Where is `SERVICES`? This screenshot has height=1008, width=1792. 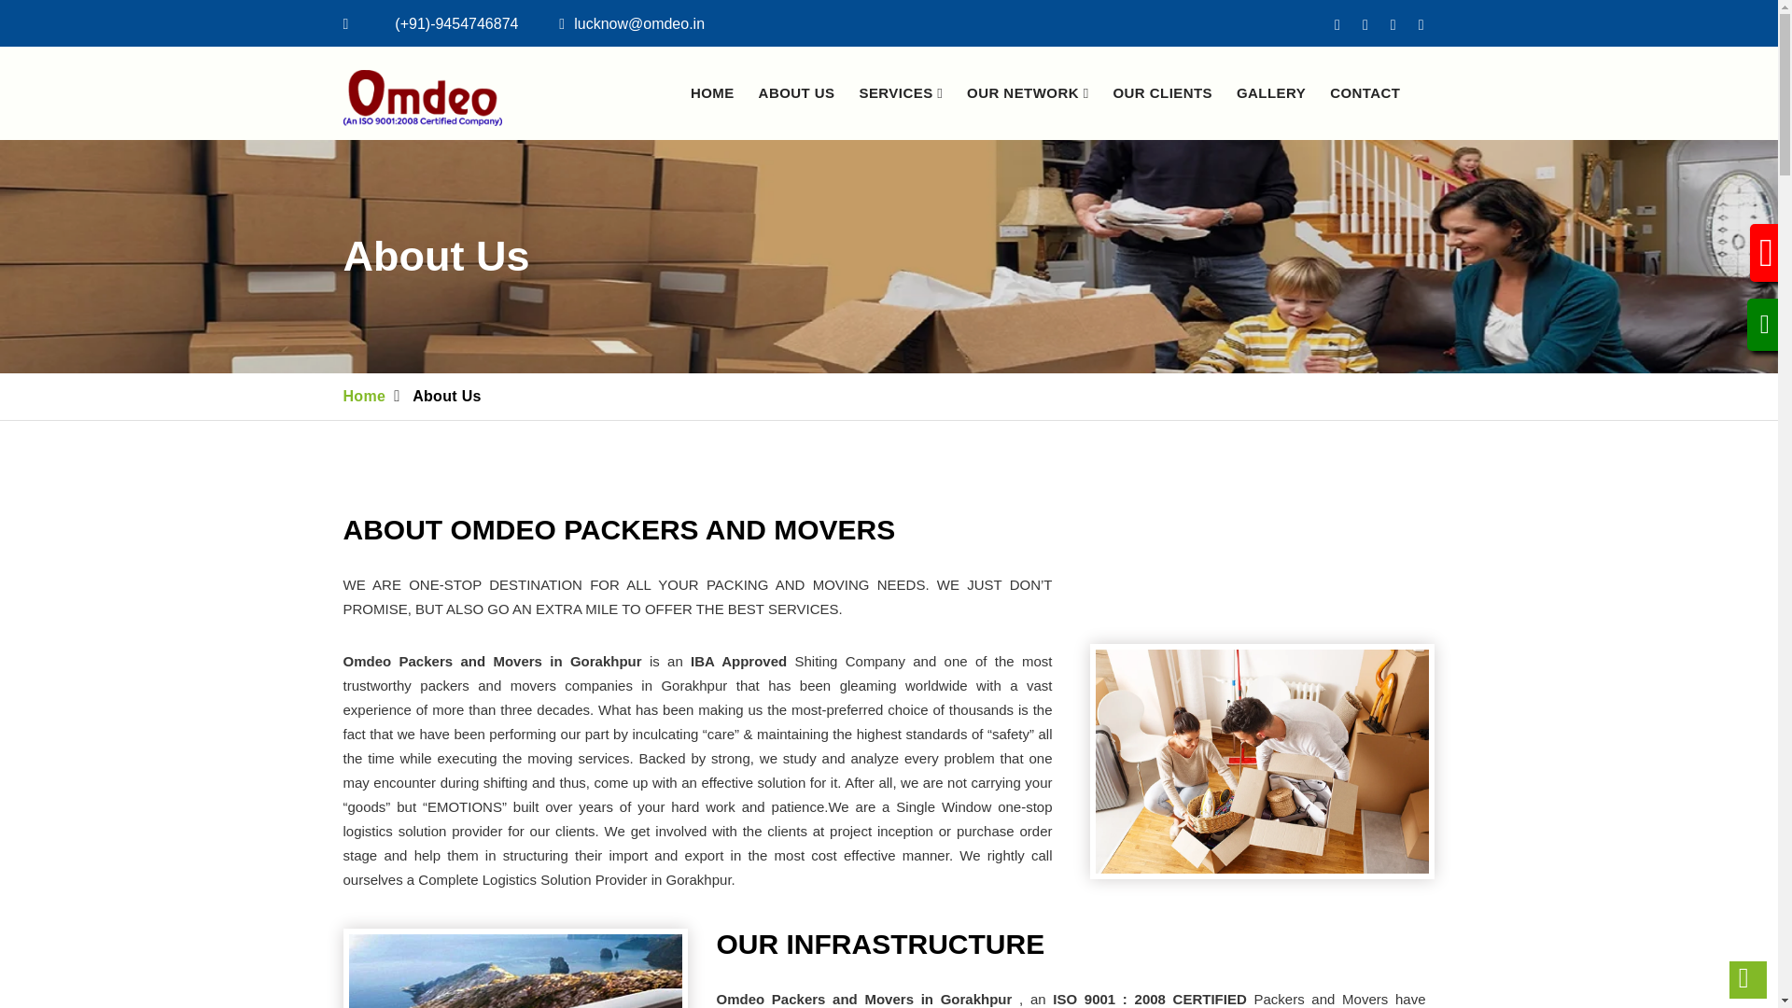 SERVICES is located at coordinates (900, 93).